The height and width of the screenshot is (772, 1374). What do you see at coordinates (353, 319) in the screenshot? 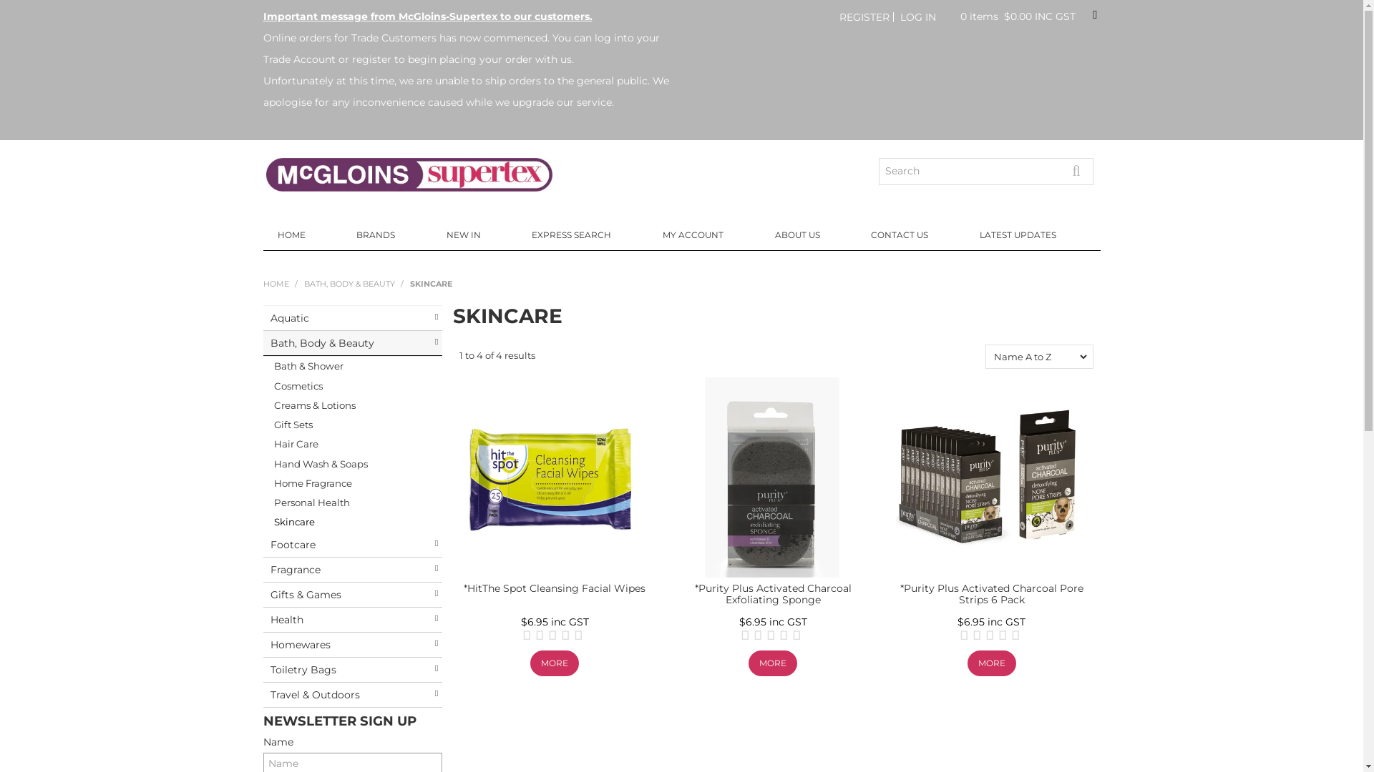
I see `Aquatic` at bounding box center [353, 319].